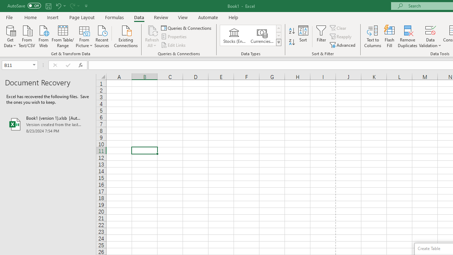 The height and width of the screenshot is (255, 453). I want to click on Book1 (version 1).xlsb  [AutoRecovered], so click(48, 124).